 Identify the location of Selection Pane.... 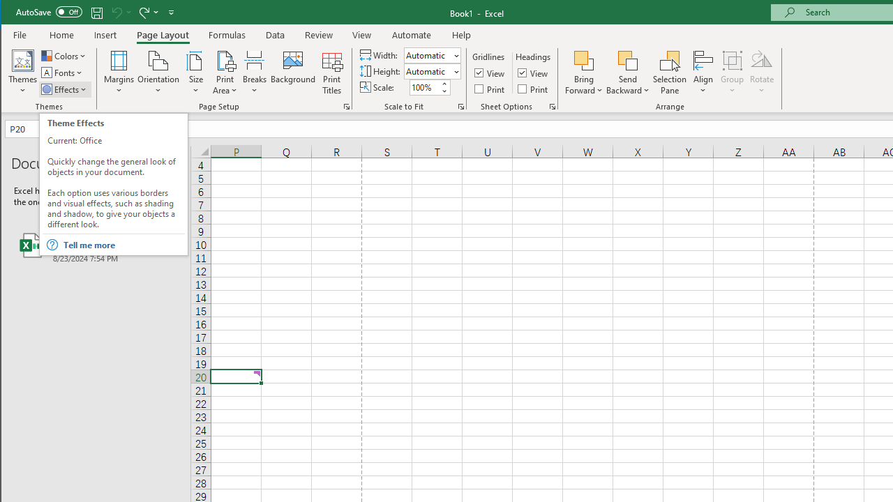
(670, 73).